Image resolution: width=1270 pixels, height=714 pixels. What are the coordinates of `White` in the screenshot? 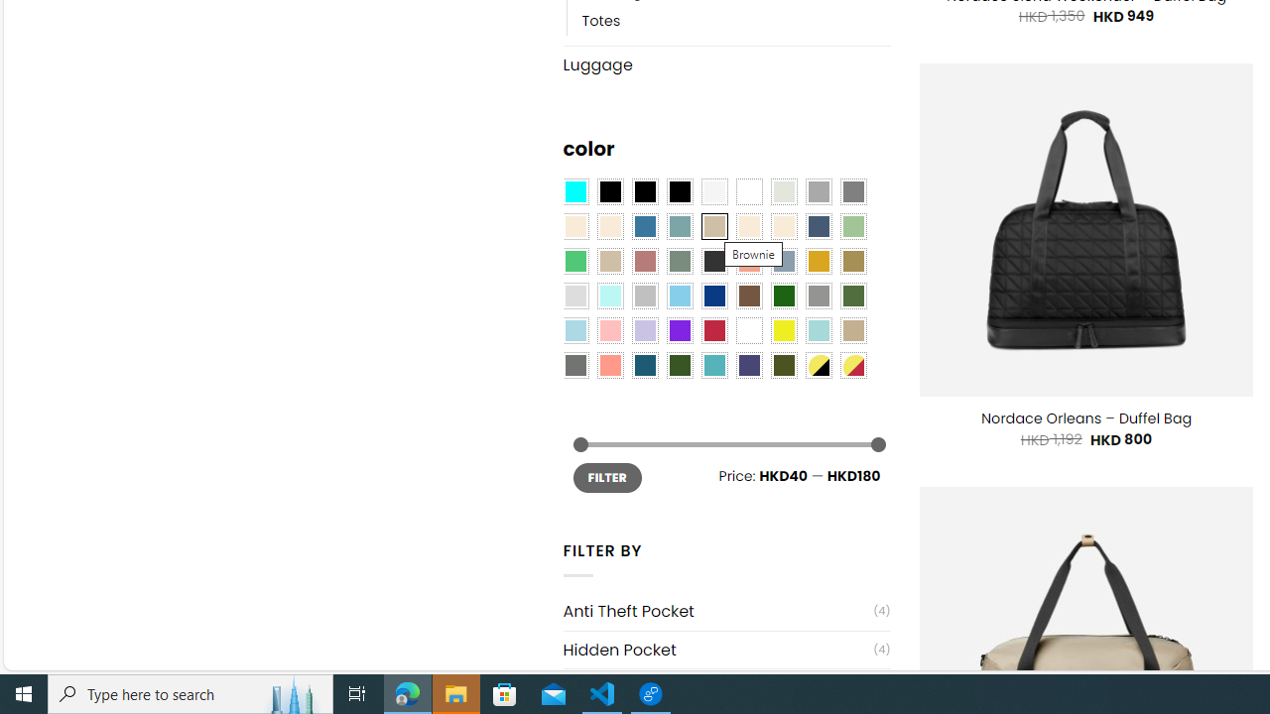 It's located at (749, 331).